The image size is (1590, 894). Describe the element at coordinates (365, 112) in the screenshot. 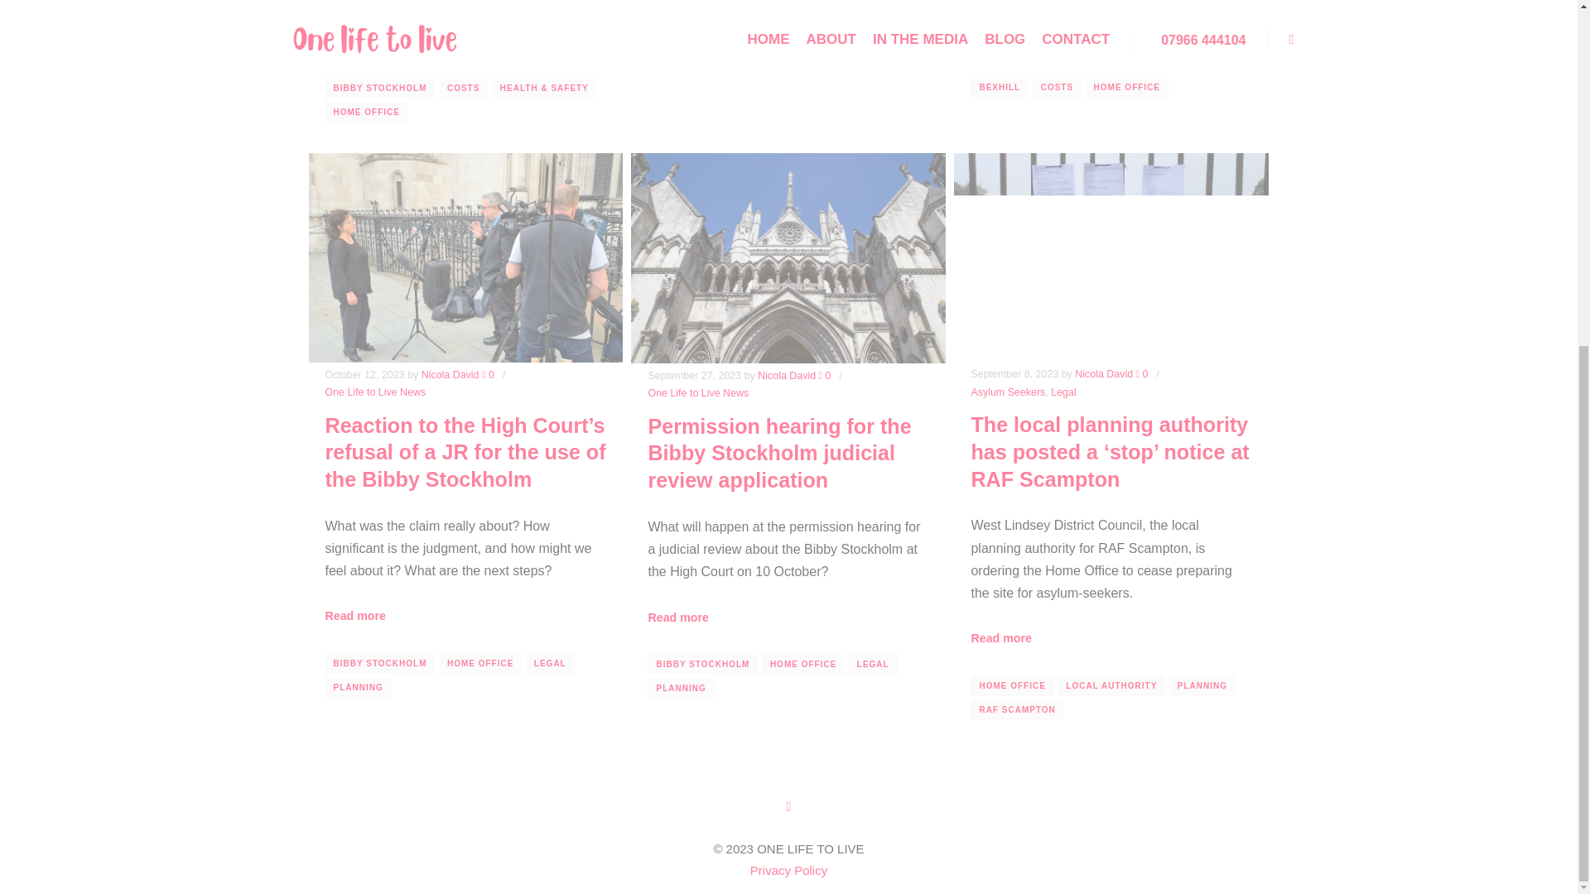

I see `HOME OFFICE` at that location.